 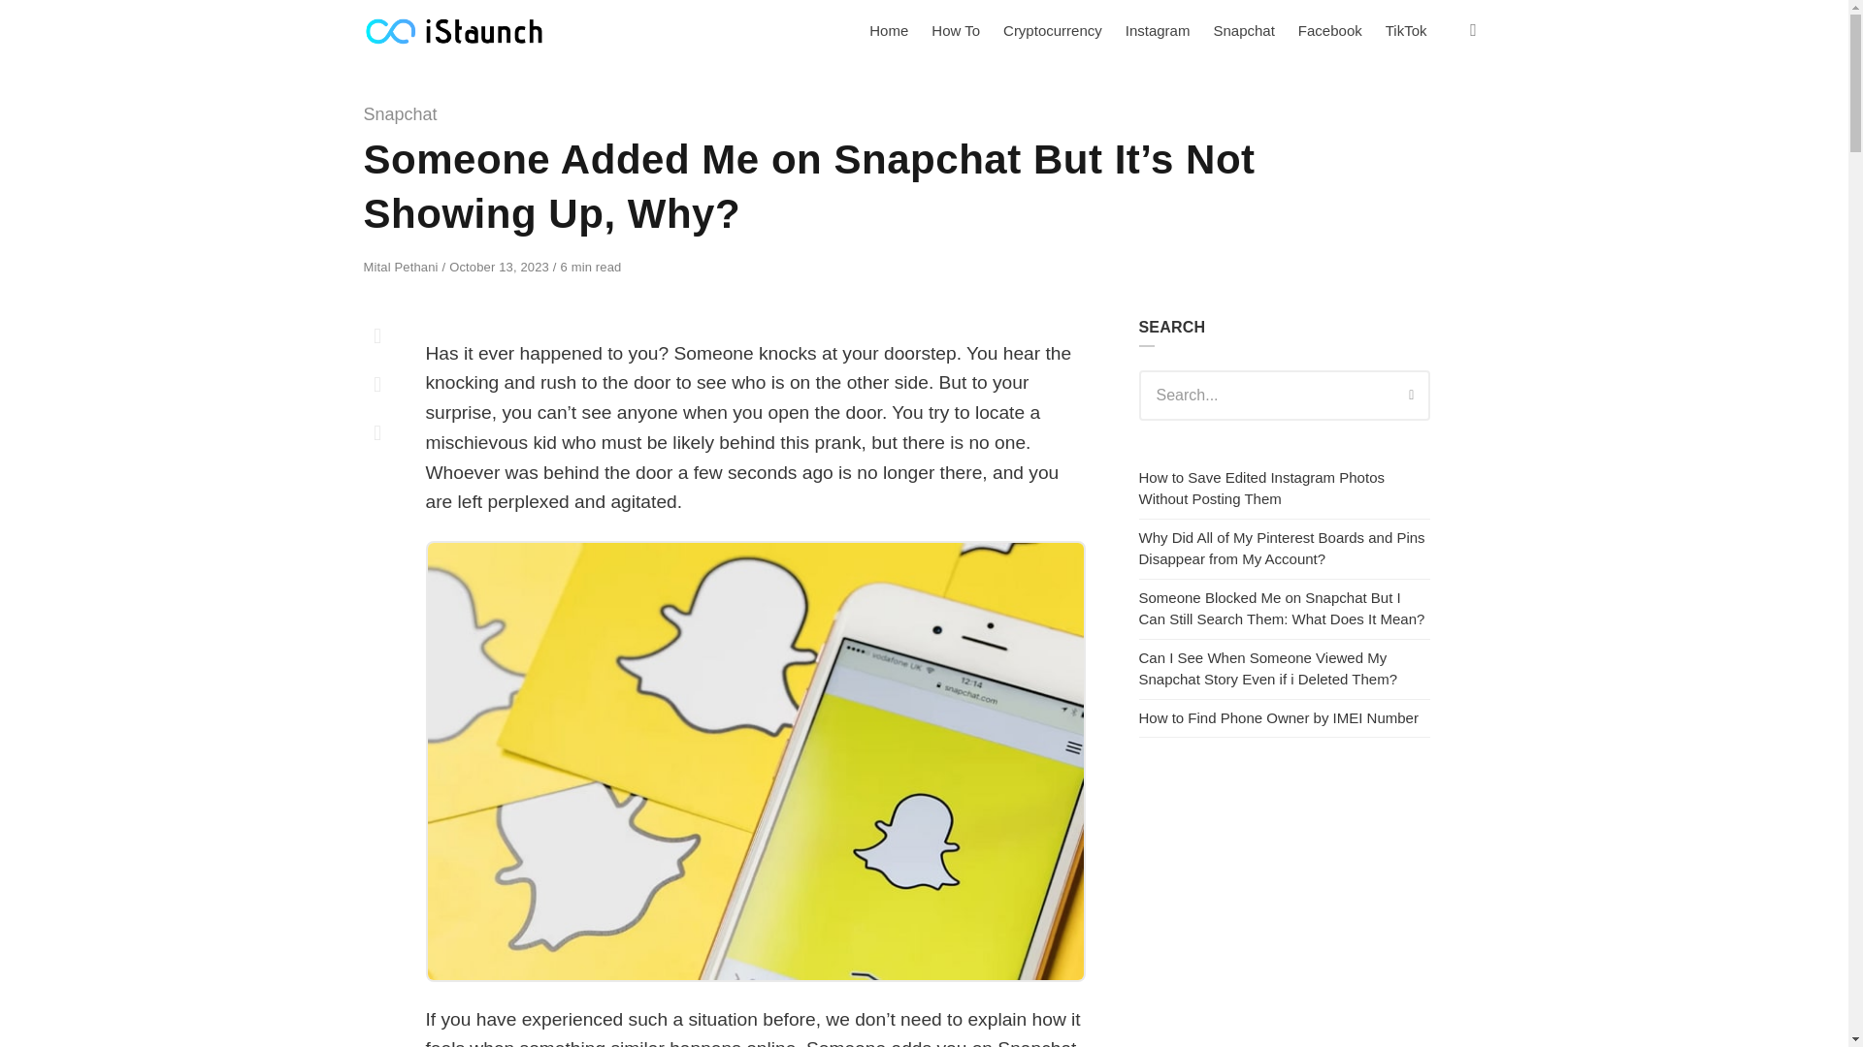 I want to click on Instagram, so click(x=1158, y=31).